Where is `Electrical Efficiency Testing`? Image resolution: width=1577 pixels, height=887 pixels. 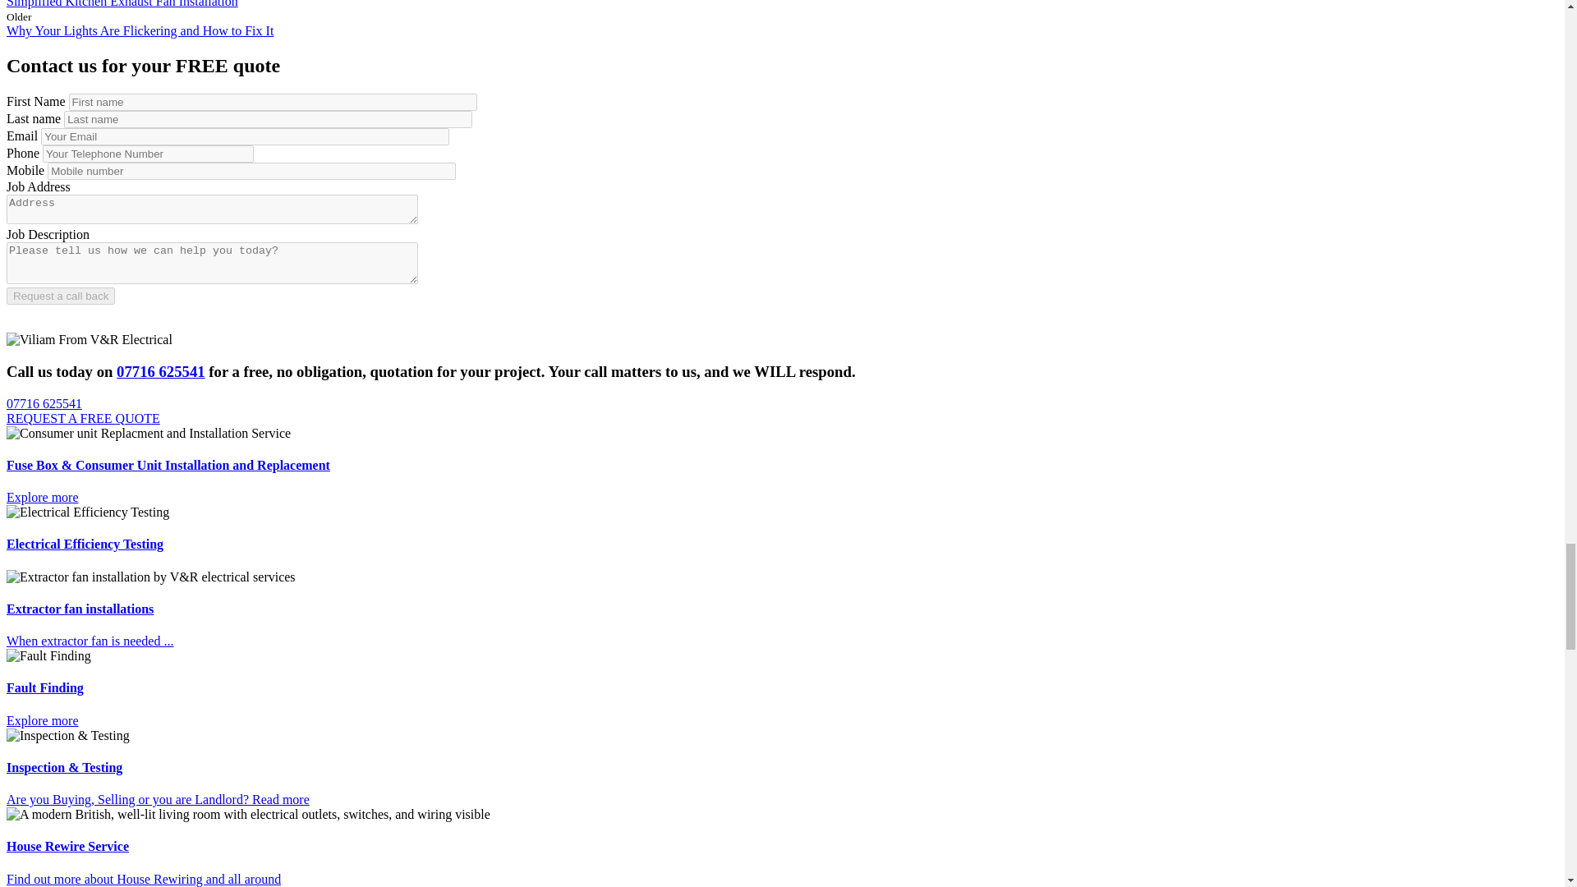
Electrical Efficiency Testing is located at coordinates (87, 512).